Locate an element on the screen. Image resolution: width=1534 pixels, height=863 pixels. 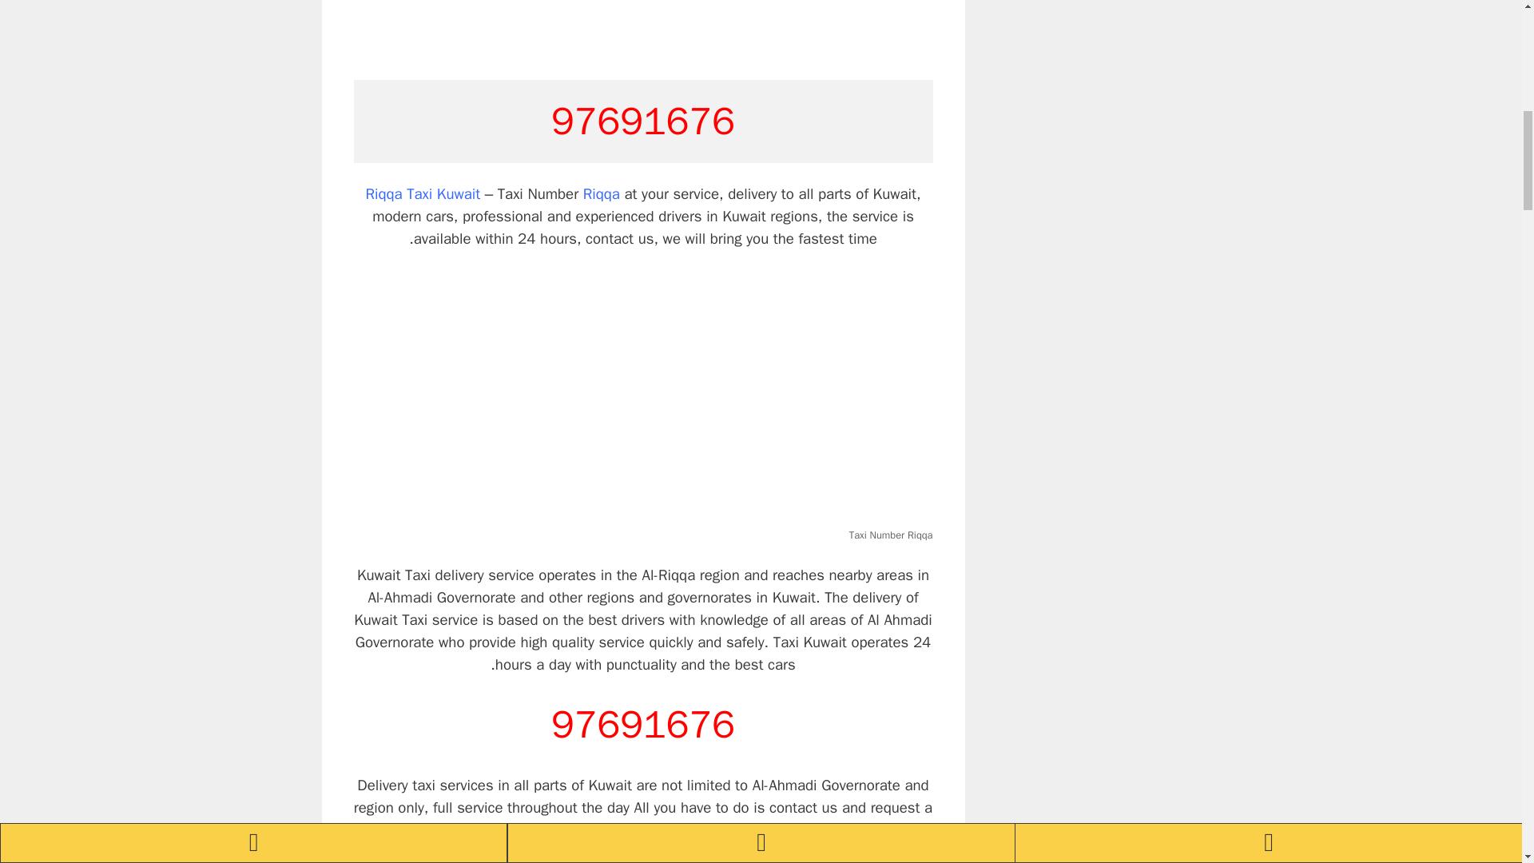
97691676 is located at coordinates (642, 724).